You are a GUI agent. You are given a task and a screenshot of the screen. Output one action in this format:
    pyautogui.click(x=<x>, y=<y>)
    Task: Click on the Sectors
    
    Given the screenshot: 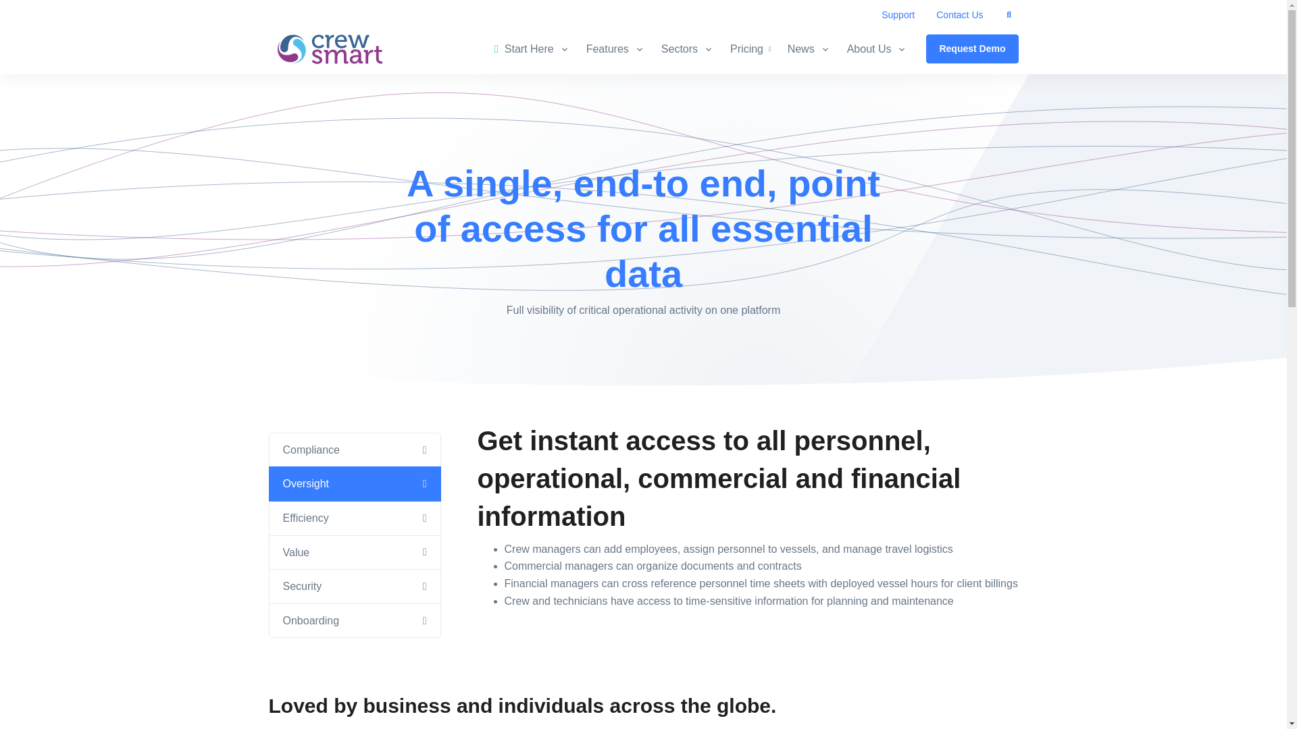 What is the action you would take?
    pyautogui.click(x=688, y=49)
    